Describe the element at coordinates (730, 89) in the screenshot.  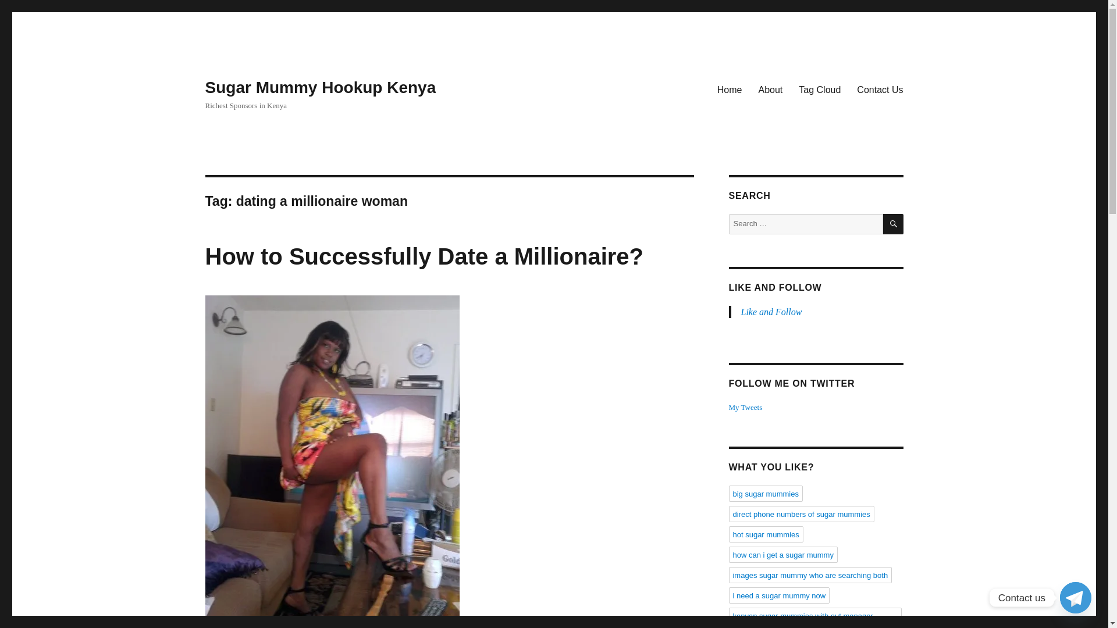
I see `Home` at that location.